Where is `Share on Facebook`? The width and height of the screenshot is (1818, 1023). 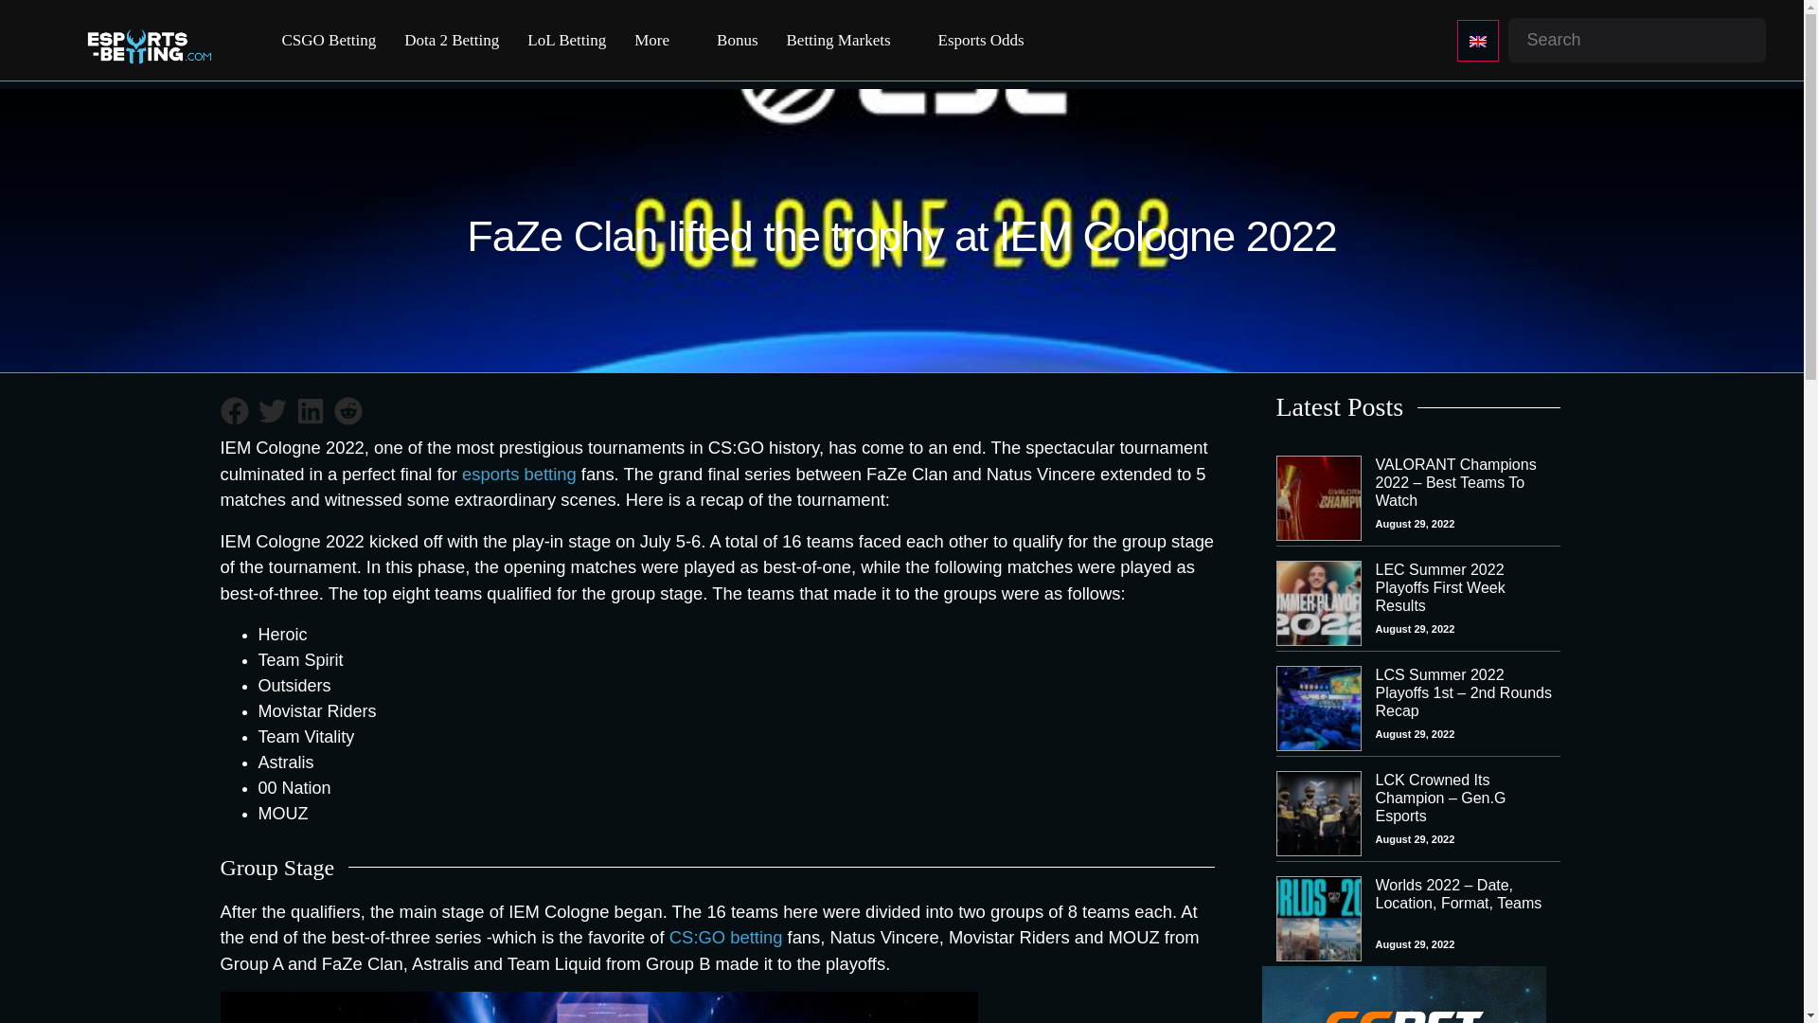
Share on Facebook is located at coordinates (233, 409).